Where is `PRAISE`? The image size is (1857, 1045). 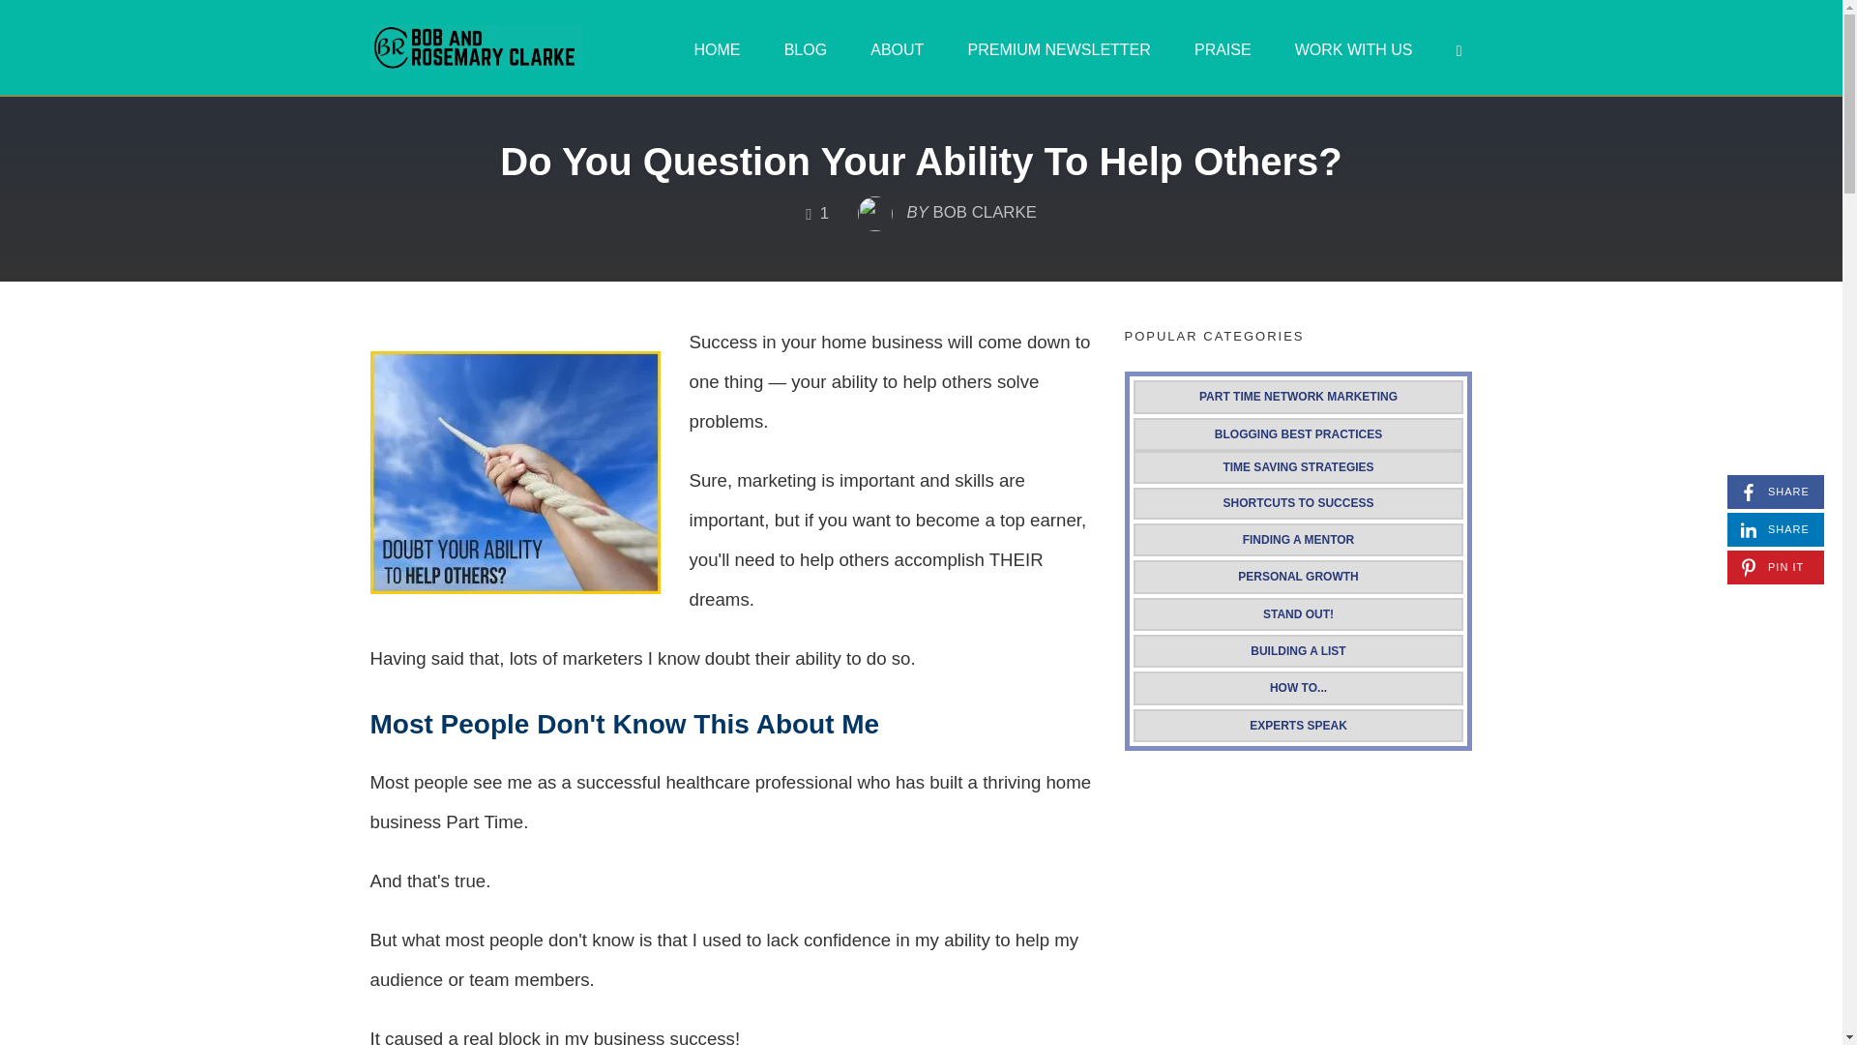
PRAISE is located at coordinates (476, 47).